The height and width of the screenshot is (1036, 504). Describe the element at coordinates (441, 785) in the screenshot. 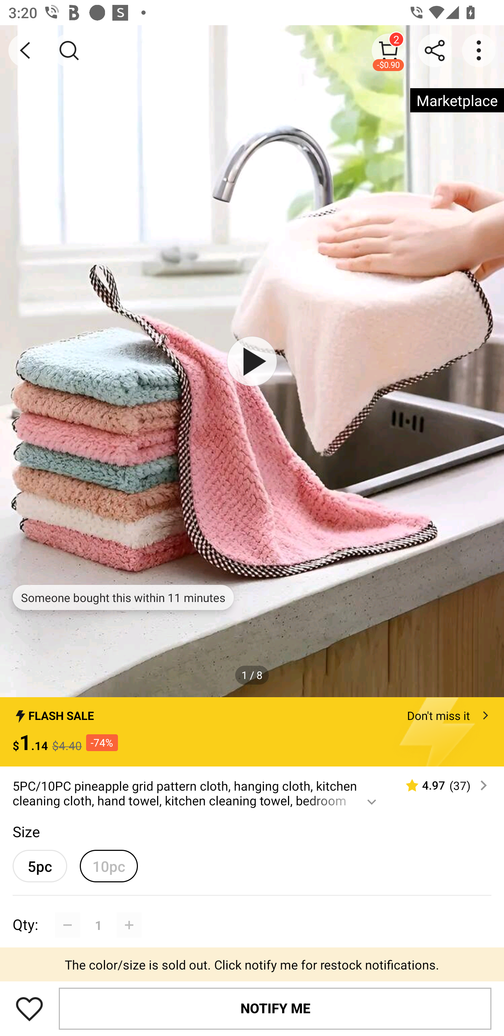

I see `4.97 (37)` at that location.